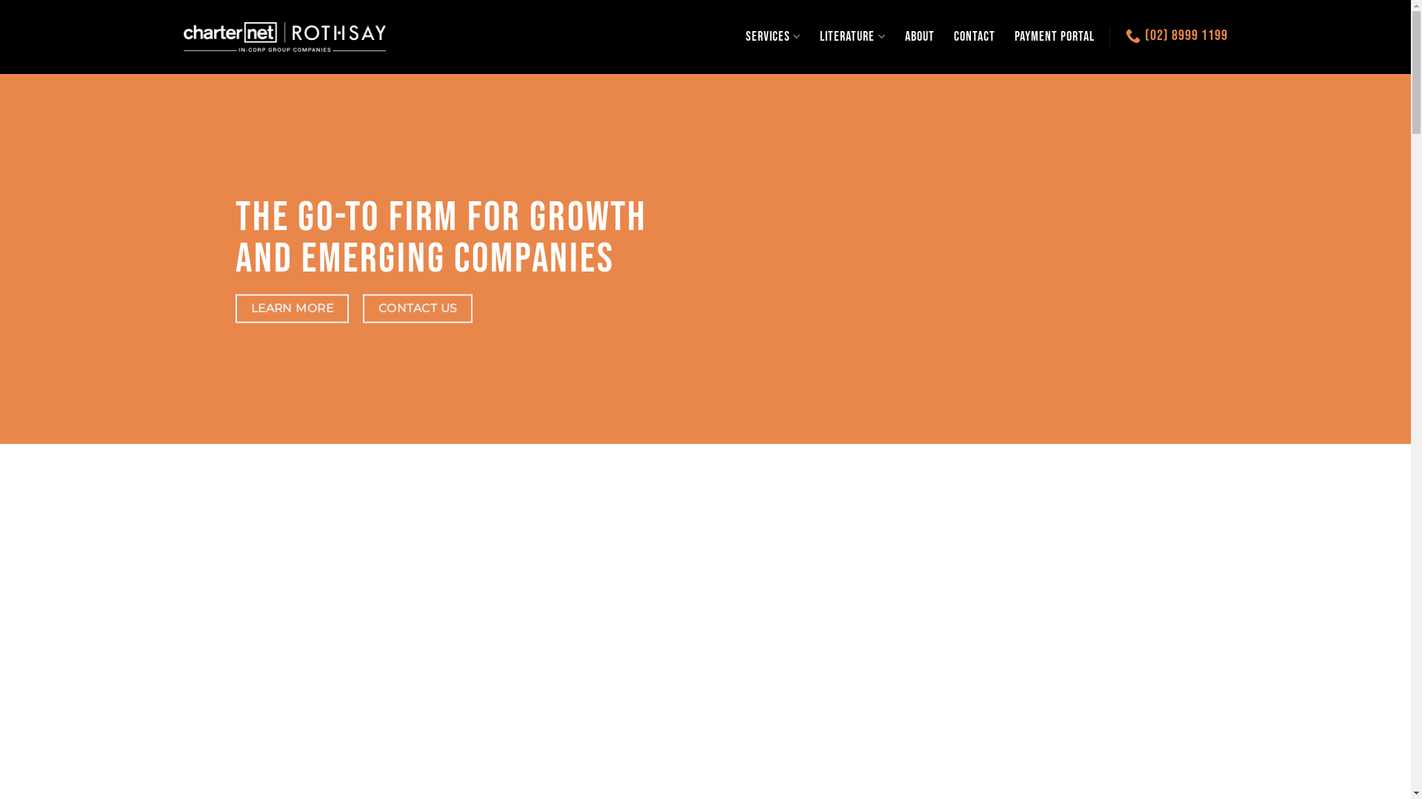 The width and height of the screenshot is (1422, 799). I want to click on CONTACT US, so click(418, 309).